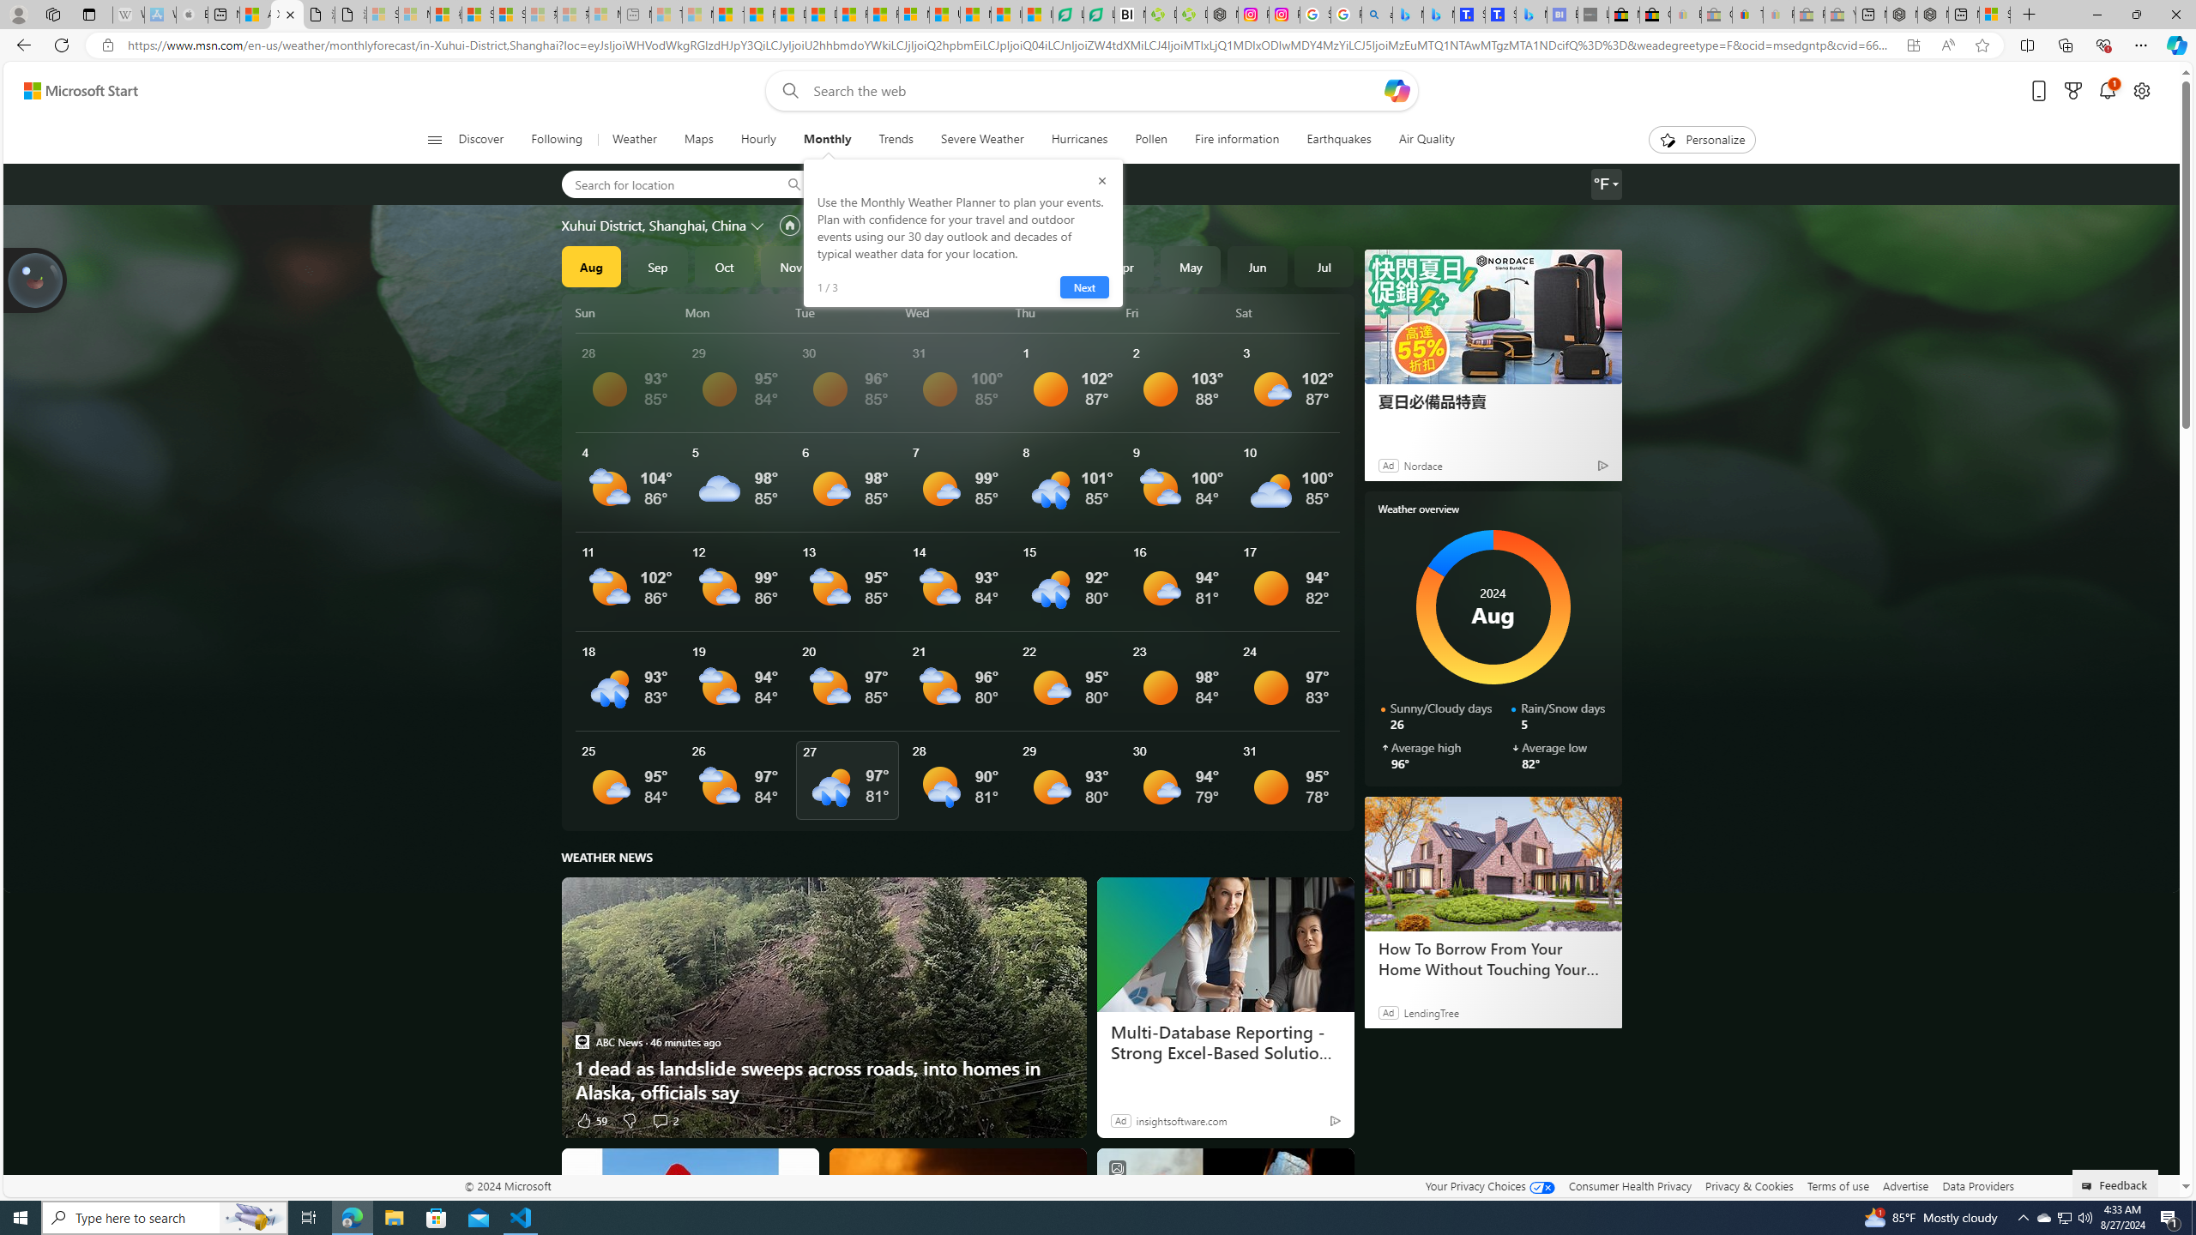 This screenshot has width=2196, height=1235. What do you see at coordinates (1057, 266) in the screenshot?
I see `Mar` at bounding box center [1057, 266].